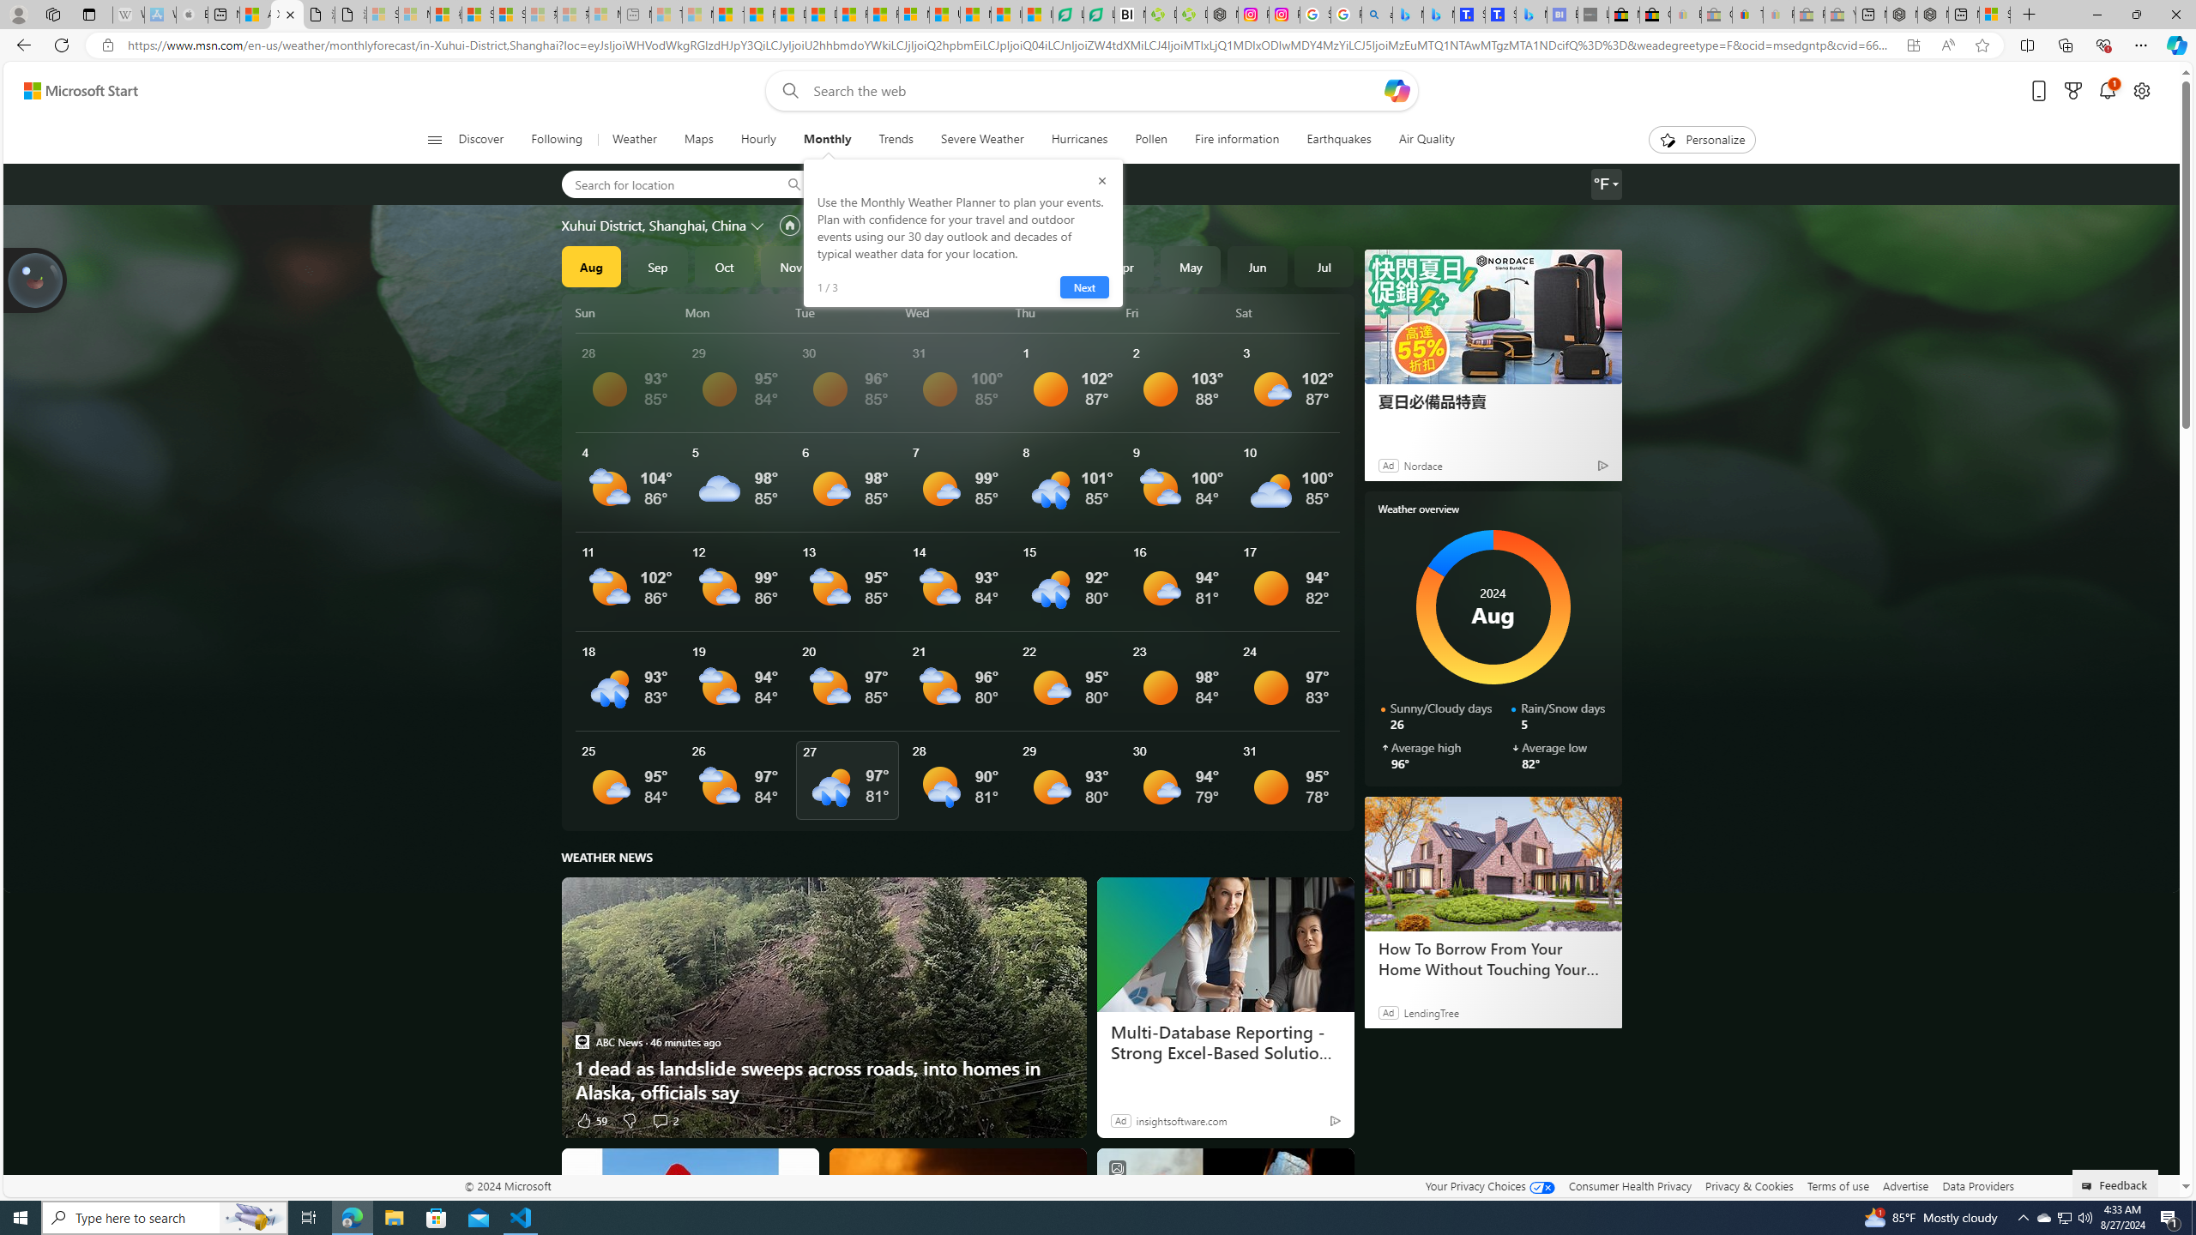 This screenshot has width=2196, height=1235. What do you see at coordinates (1057, 266) in the screenshot?
I see `Mar` at bounding box center [1057, 266].